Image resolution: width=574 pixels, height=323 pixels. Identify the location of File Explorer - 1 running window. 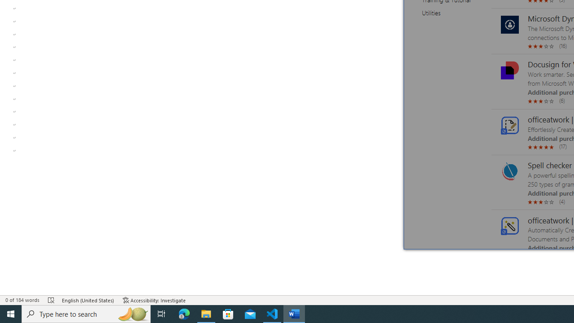
(206, 314).